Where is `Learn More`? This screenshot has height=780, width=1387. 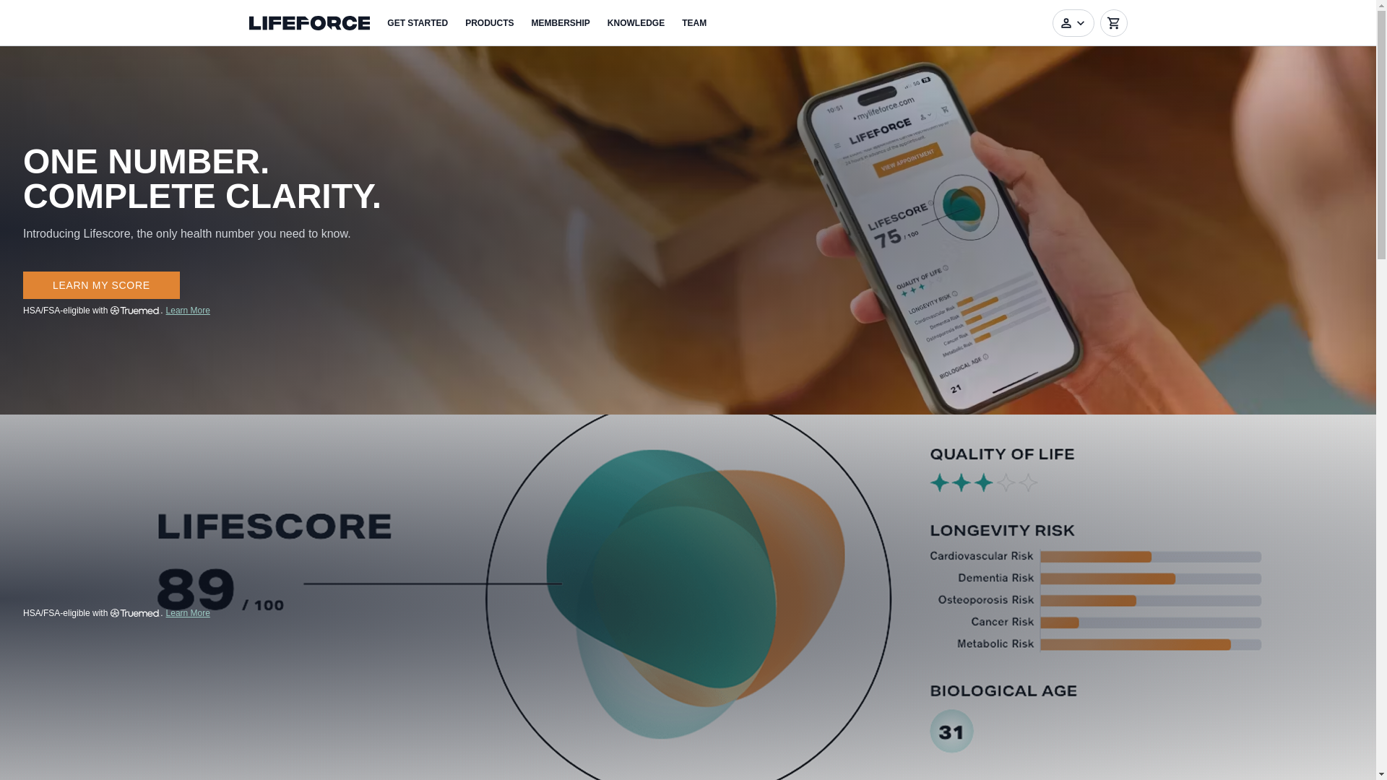 Learn More is located at coordinates (188, 311).